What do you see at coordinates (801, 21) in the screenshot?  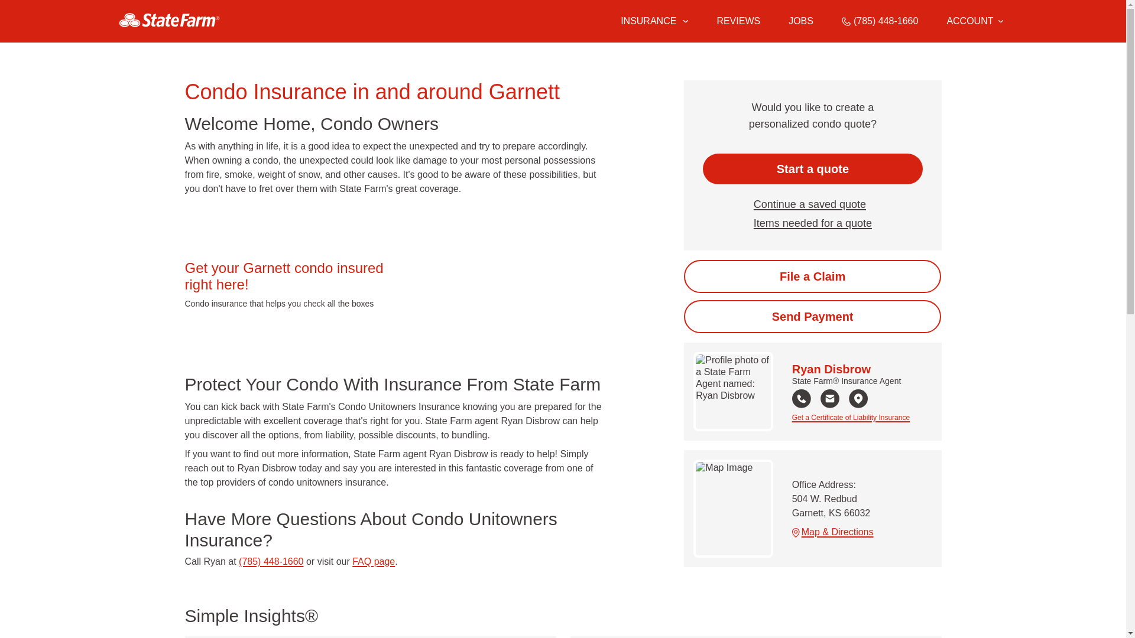 I see `JOBS` at bounding box center [801, 21].